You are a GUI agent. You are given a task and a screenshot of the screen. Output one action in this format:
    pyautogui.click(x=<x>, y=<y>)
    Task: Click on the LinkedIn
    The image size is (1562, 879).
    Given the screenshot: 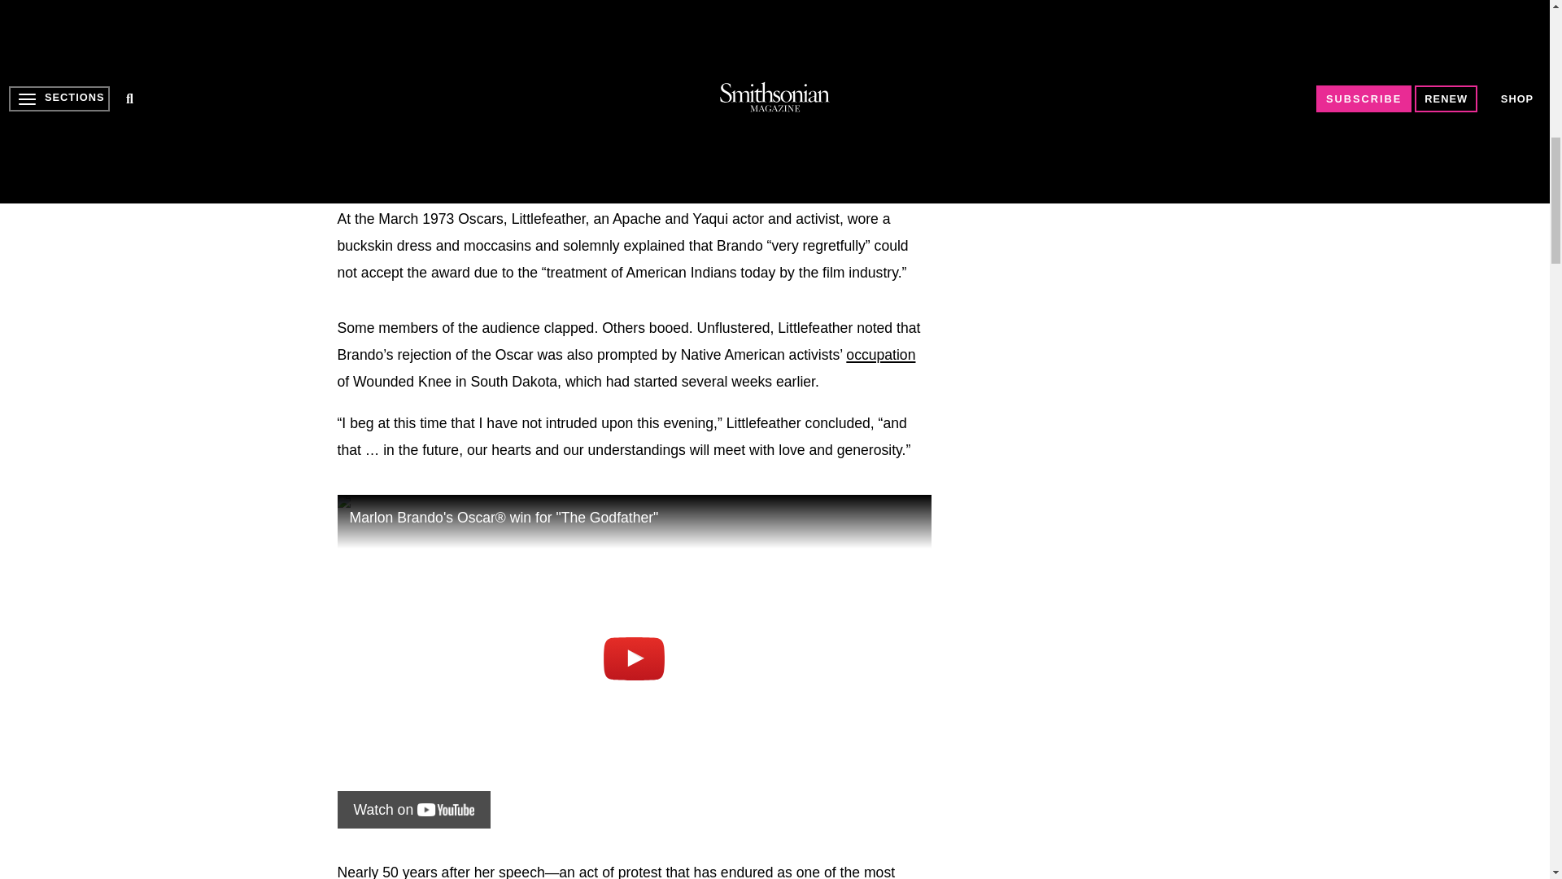 What is the action you would take?
    pyautogui.click(x=417, y=75)
    